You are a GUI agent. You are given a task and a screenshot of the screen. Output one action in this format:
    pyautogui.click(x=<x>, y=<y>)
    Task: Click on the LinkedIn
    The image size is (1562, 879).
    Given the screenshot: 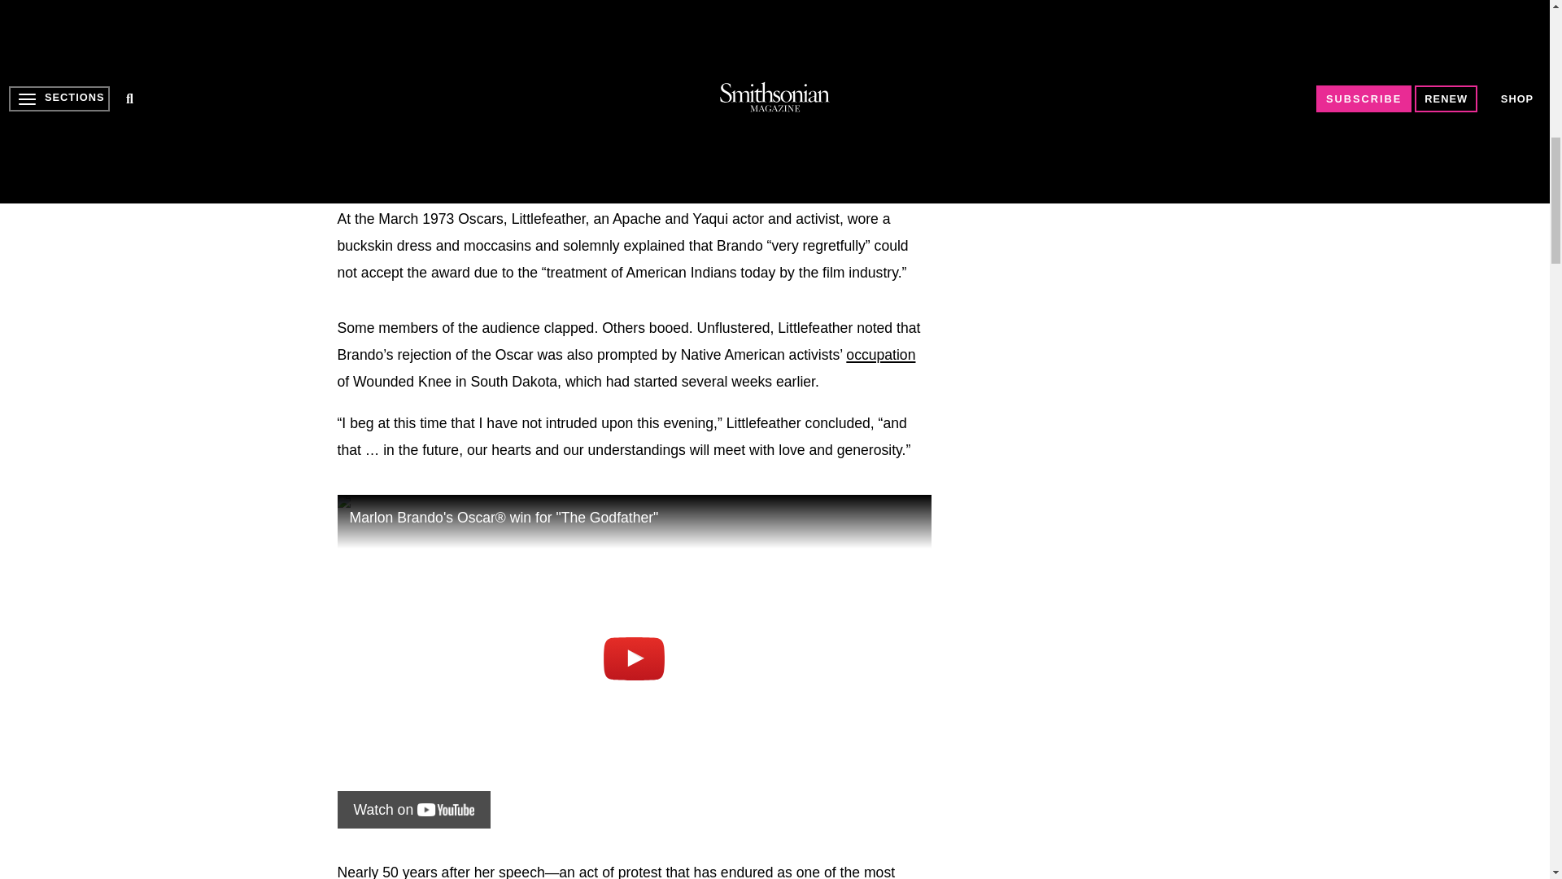 What is the action you would take?
    pyautogui.click(x=417, y=75)
    